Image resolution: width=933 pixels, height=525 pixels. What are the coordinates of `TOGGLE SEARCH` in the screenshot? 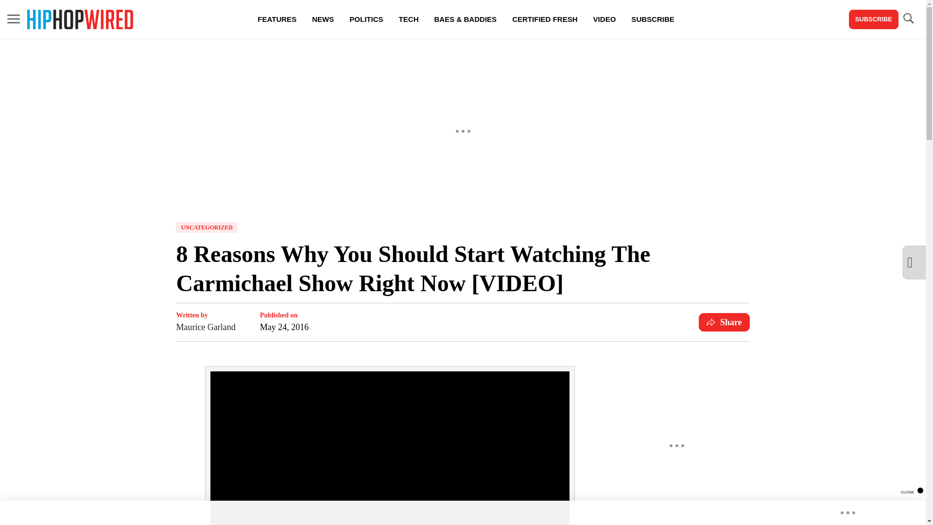 It's located at (908, 18).